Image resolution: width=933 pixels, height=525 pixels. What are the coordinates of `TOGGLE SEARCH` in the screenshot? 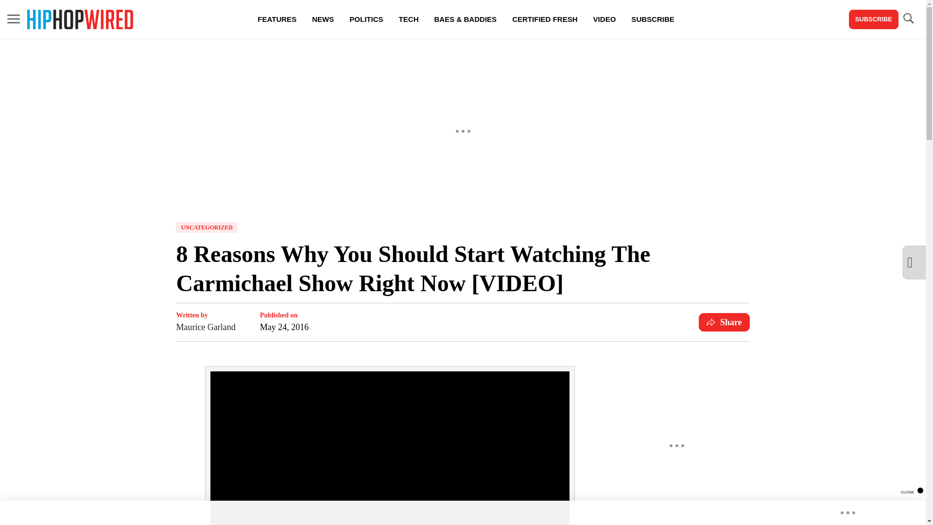 It's located at (908, 18).